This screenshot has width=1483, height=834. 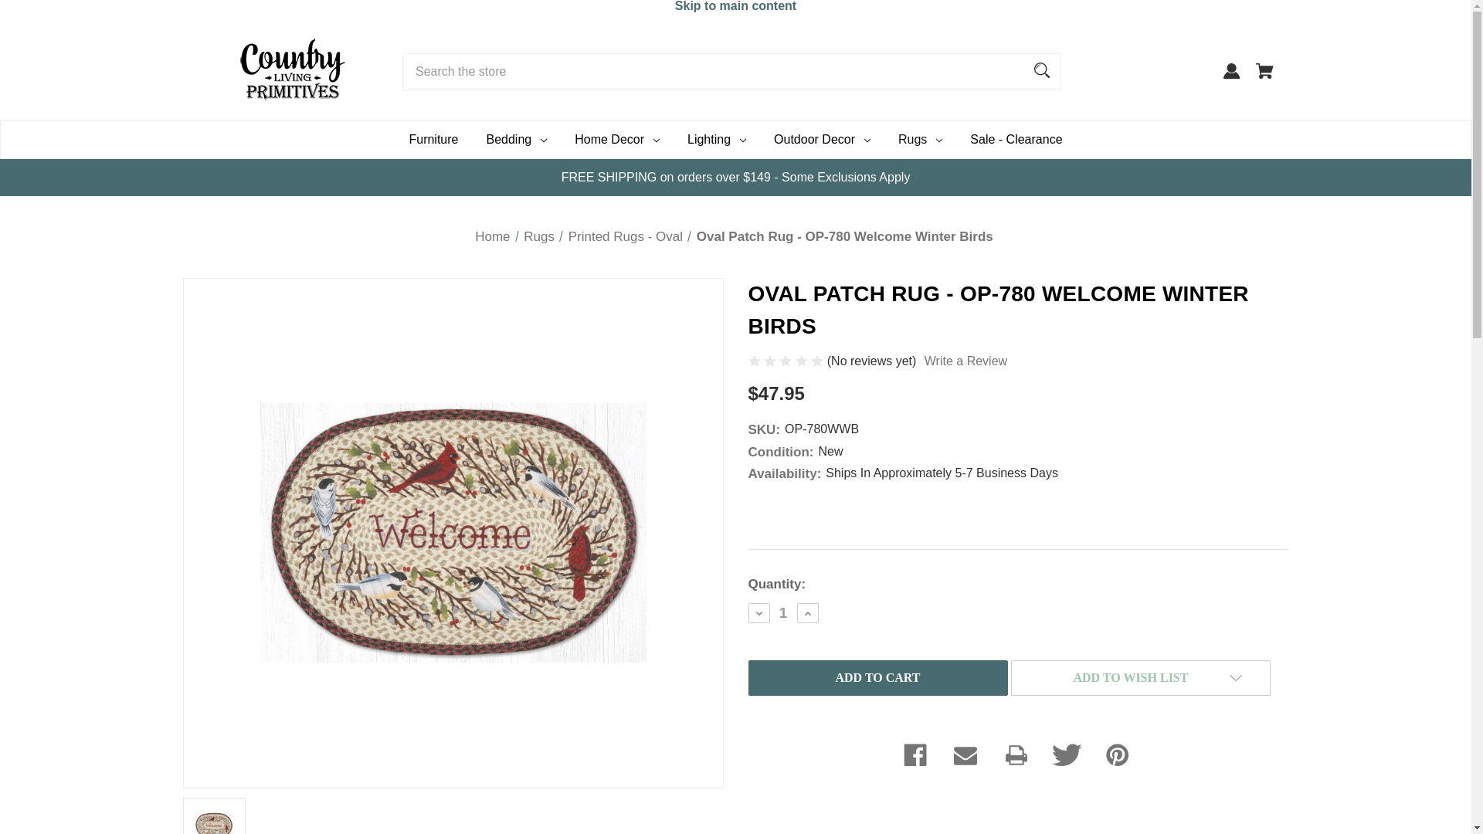 What do you see at coordinates (616, 139) in the screenshot?
I see `Home Decor` at bounding box center [616, 139].